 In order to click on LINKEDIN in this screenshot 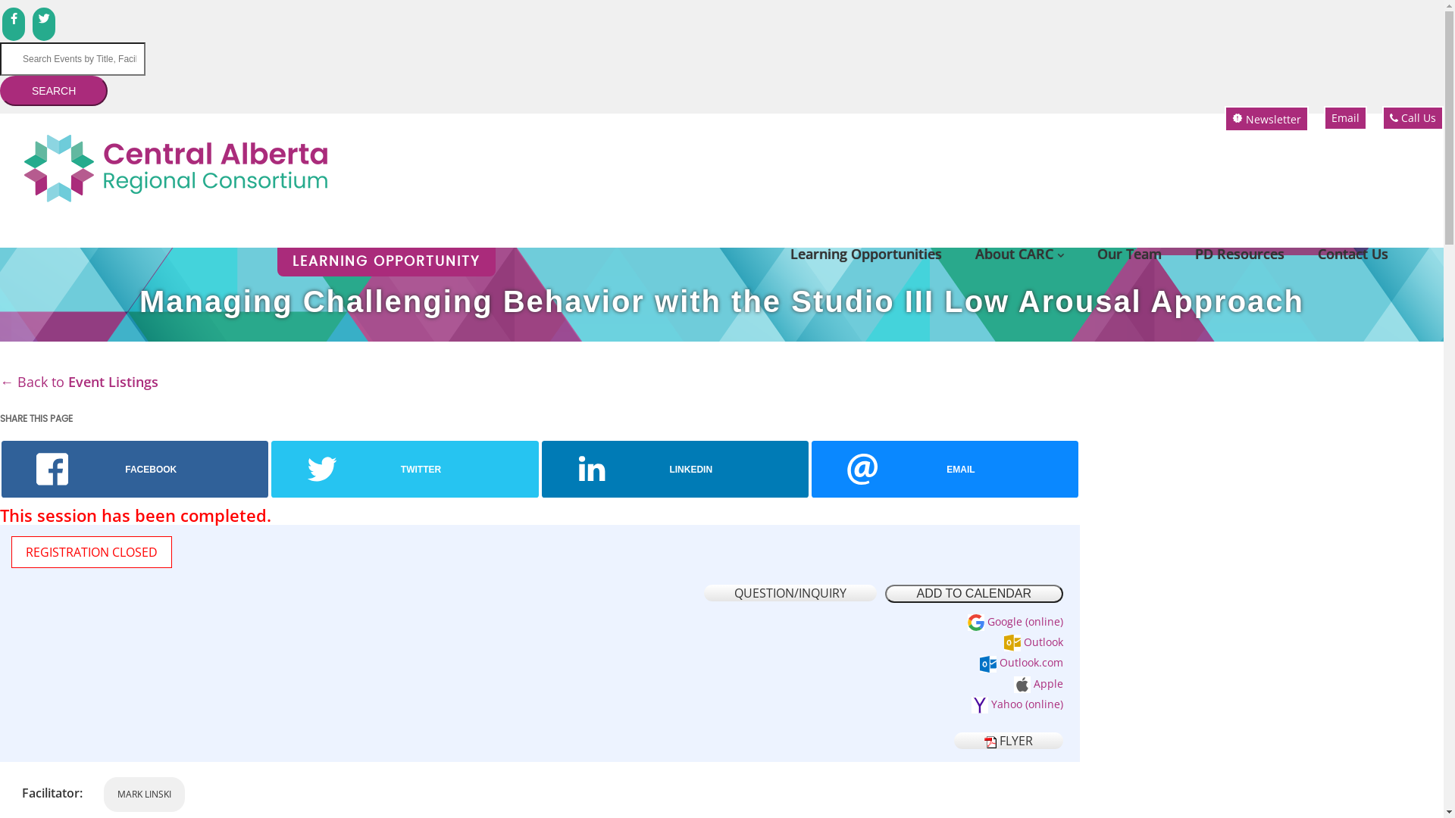, I will do `click(674, 470)`.